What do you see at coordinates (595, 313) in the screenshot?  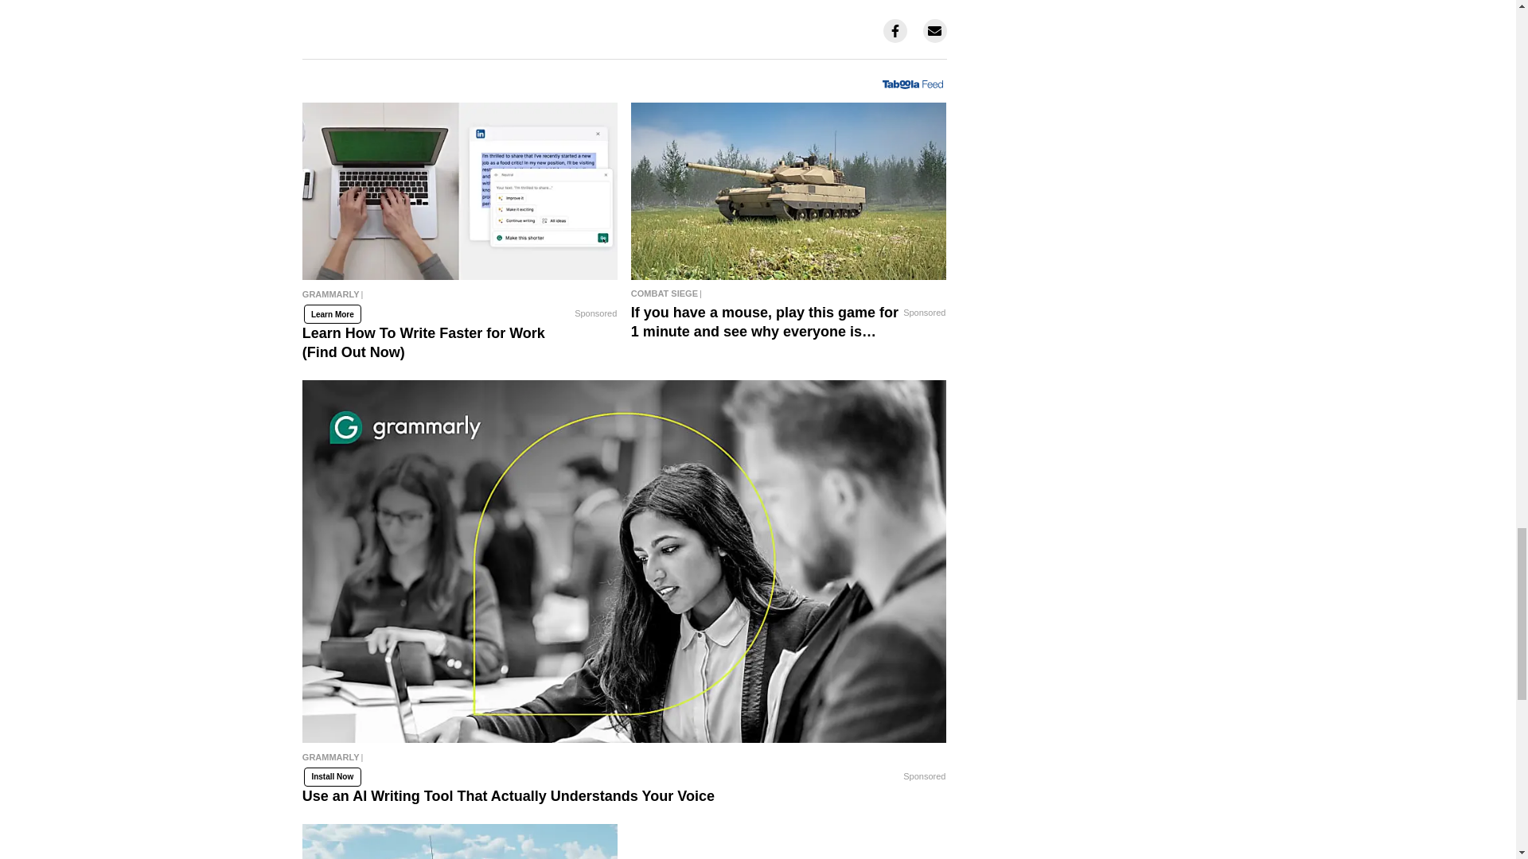 I see `Sponsored` at bounding box center [595, 313].